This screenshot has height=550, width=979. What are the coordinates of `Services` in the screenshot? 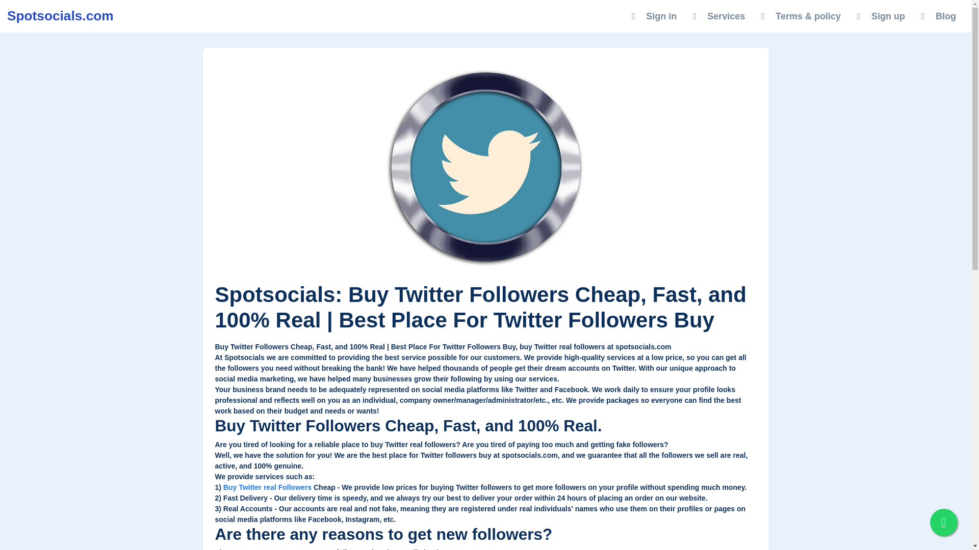 It's located at (718, 16).